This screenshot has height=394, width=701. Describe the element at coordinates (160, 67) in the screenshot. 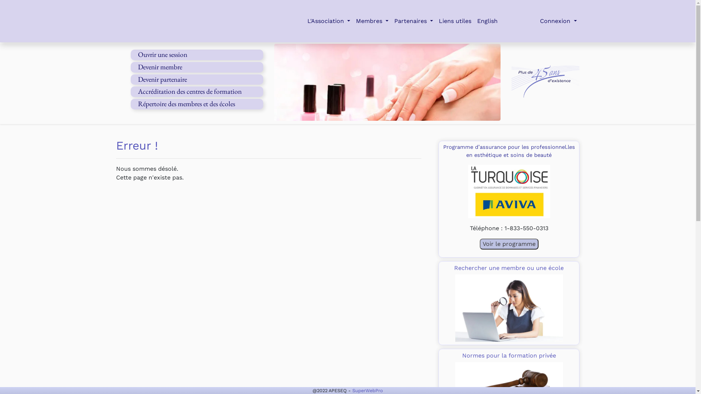

I see `Devenir membre` at that location.